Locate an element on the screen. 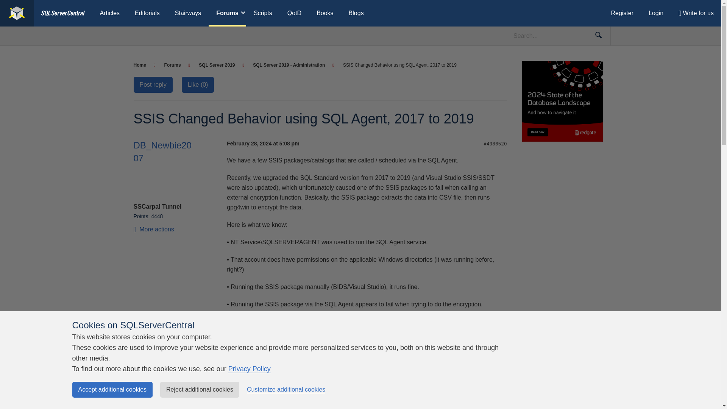  Scripts is located at coordinates (263, 13).